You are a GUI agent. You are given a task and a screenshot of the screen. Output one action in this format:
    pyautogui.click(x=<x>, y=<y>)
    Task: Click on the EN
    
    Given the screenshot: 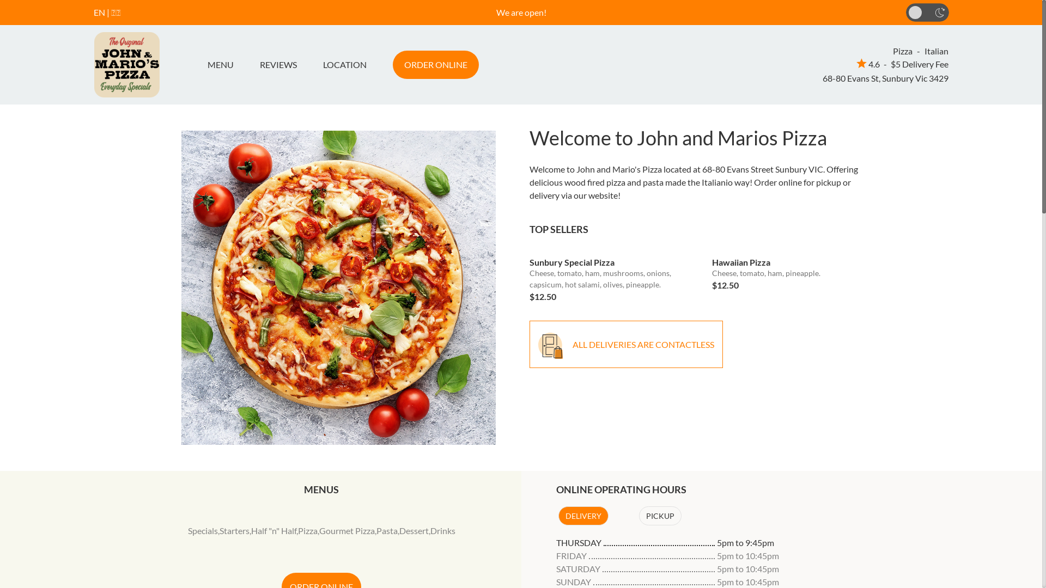 What is the action you would take?
    pyautogui.click(x=99, y=12)
    